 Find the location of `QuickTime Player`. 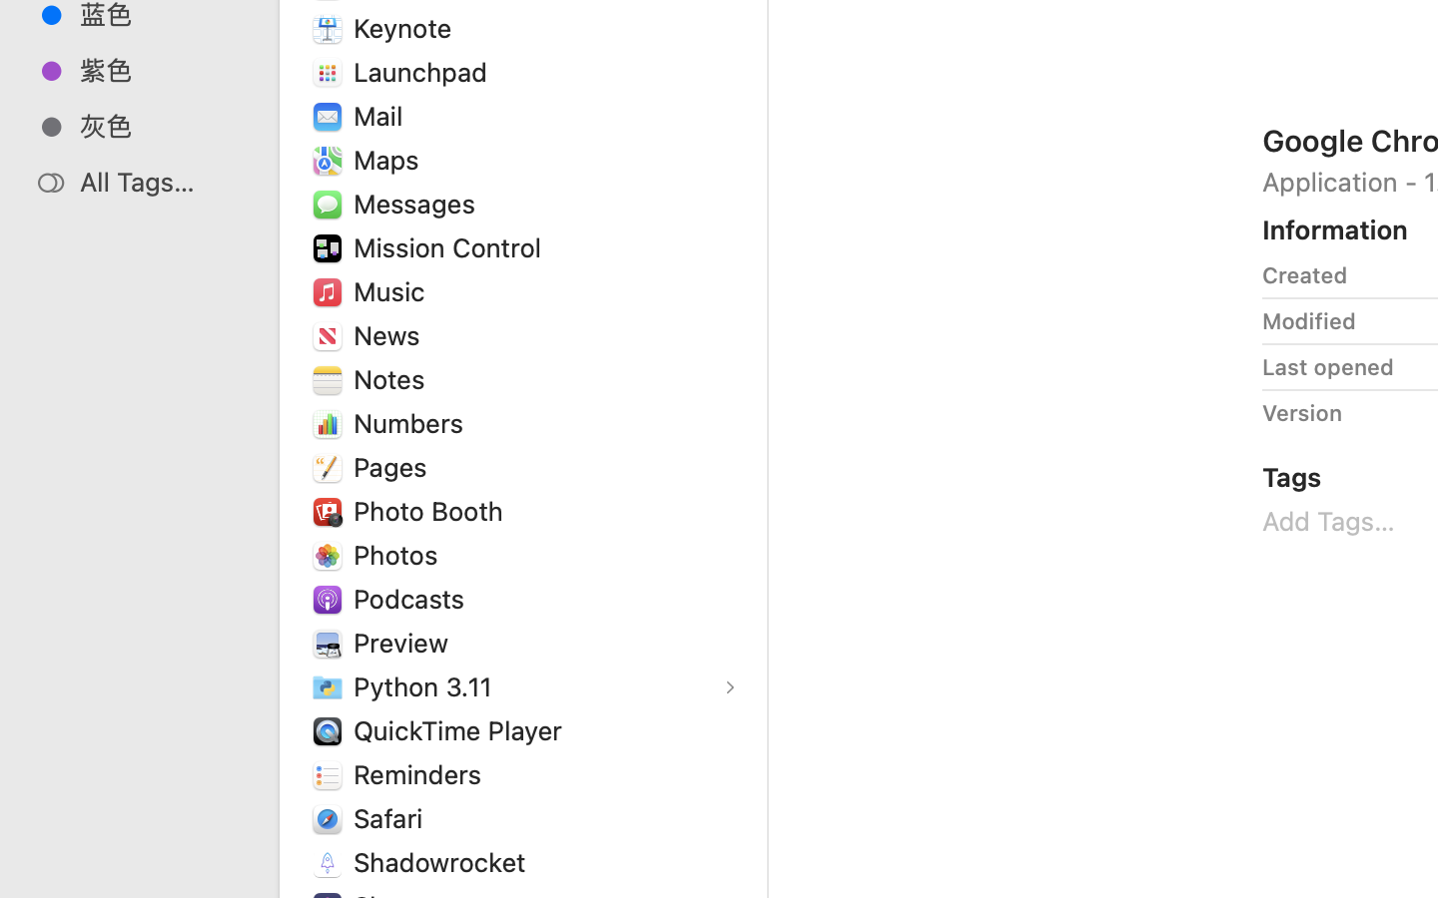

QuickTime Player is located at coordinates (462, 730).